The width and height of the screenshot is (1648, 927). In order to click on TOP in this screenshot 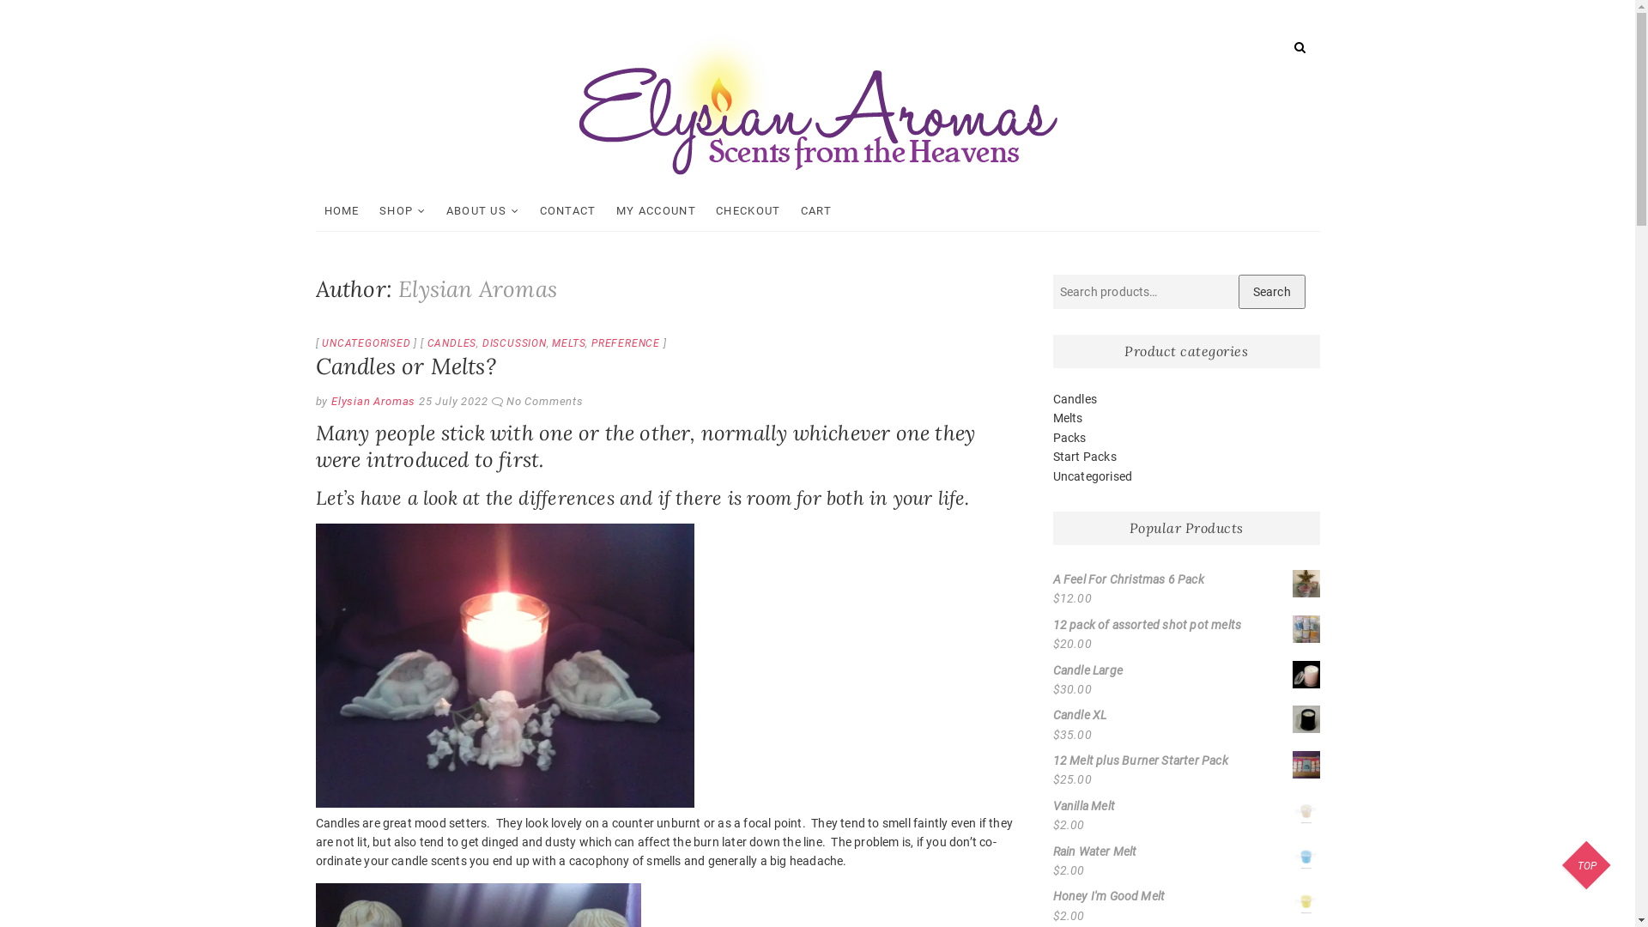, I will do `click(1588, 867)`.